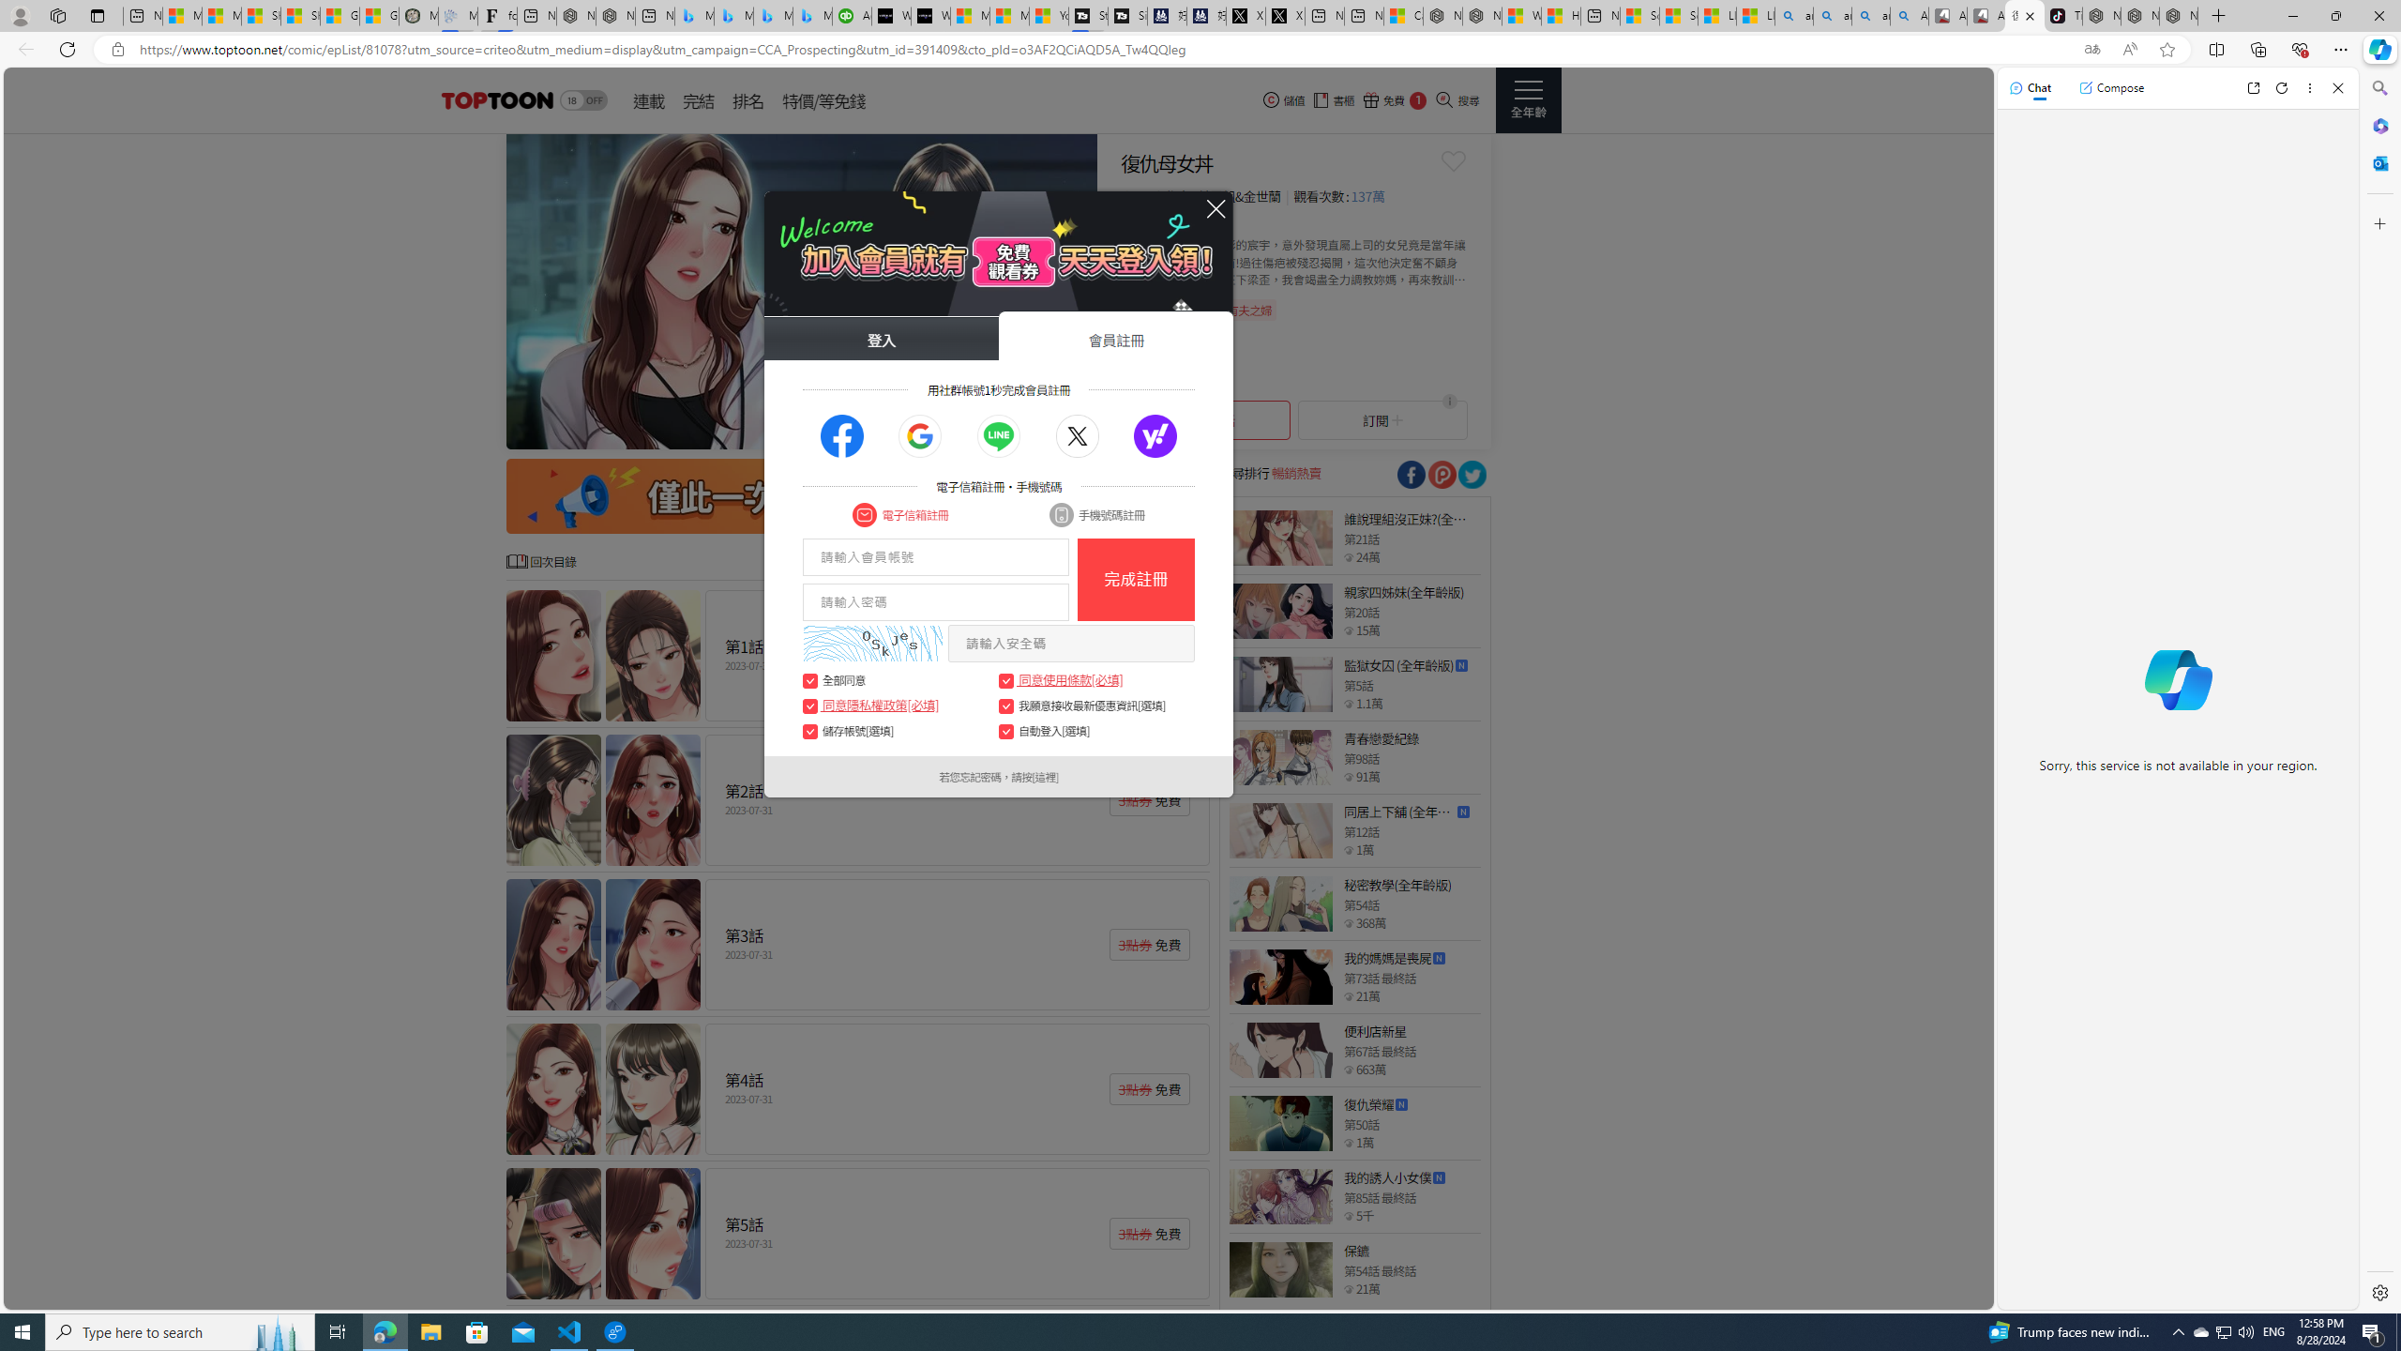 This screenshot has height=1351, width=2401. What do you see at coordinates (1561, 16) in the screenshot?
I see `Huge shark washes ashore at New York City beach | Watch` at bounding box center [1561, 16].